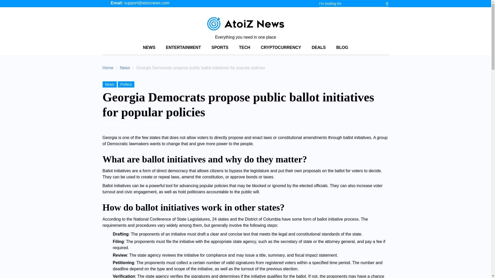 The width and height of the screenshot is (495, 278). Describe the element at coordinates (160, 125) in the screenshot. I see `February 20, 2024` at that location.